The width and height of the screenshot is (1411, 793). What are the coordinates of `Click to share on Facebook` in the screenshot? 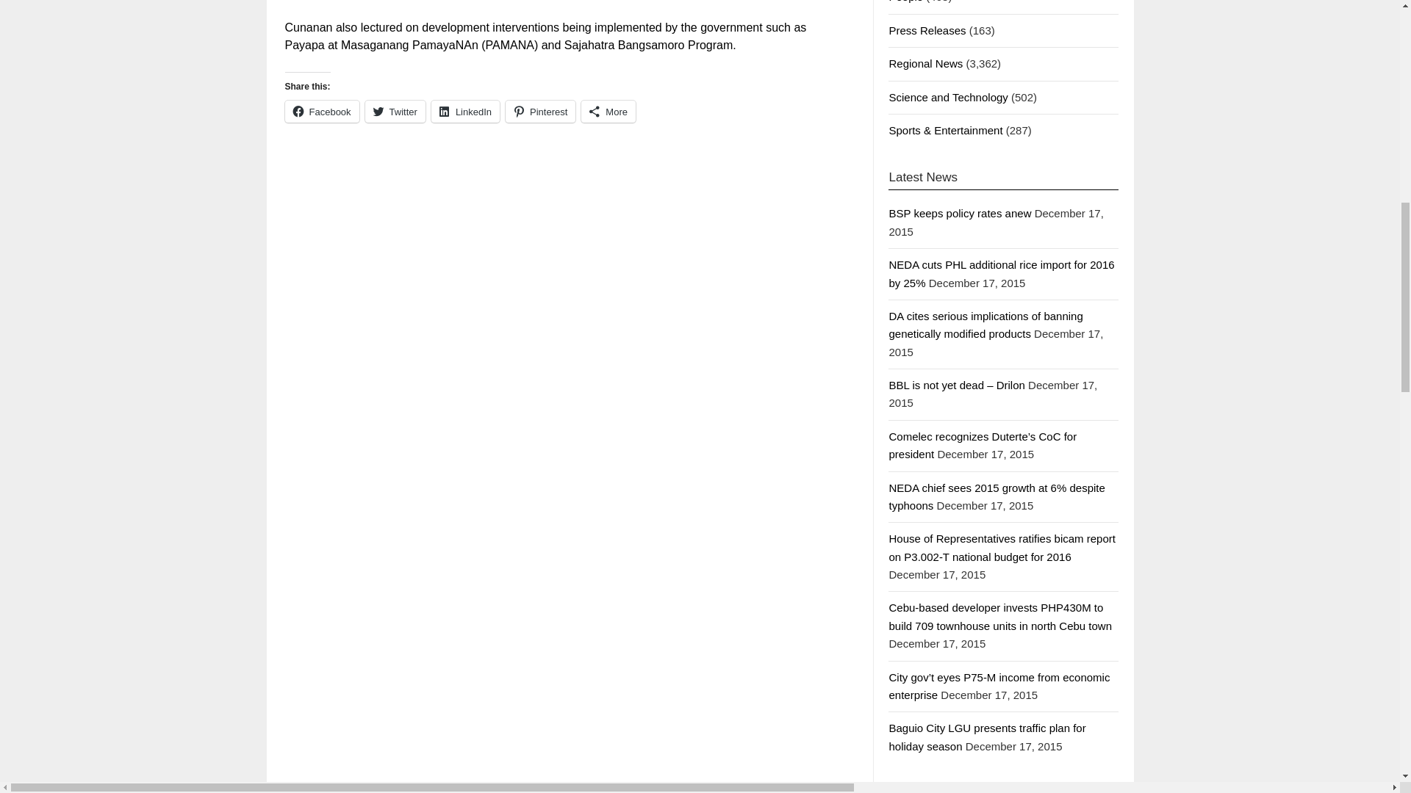 It's located at (322, 112).